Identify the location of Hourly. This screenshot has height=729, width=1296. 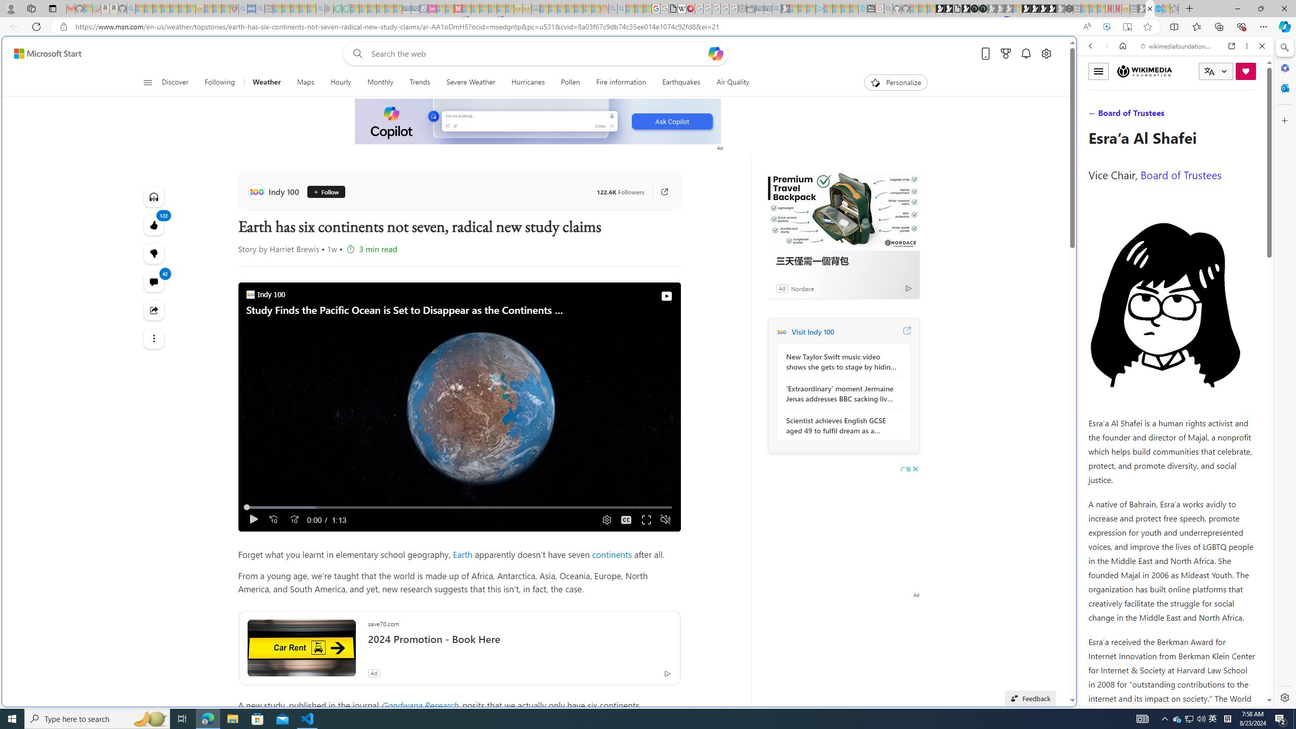
(340, 83).